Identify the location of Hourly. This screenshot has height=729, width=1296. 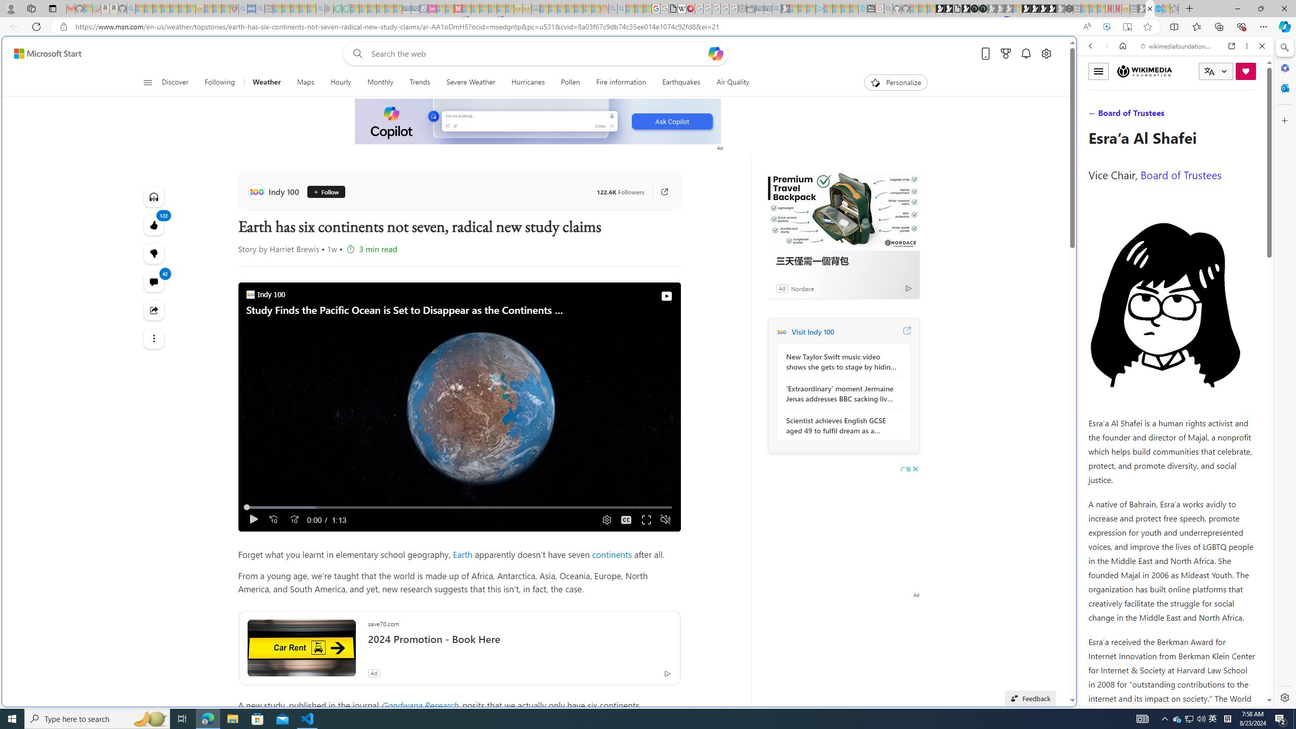
(340, 83).